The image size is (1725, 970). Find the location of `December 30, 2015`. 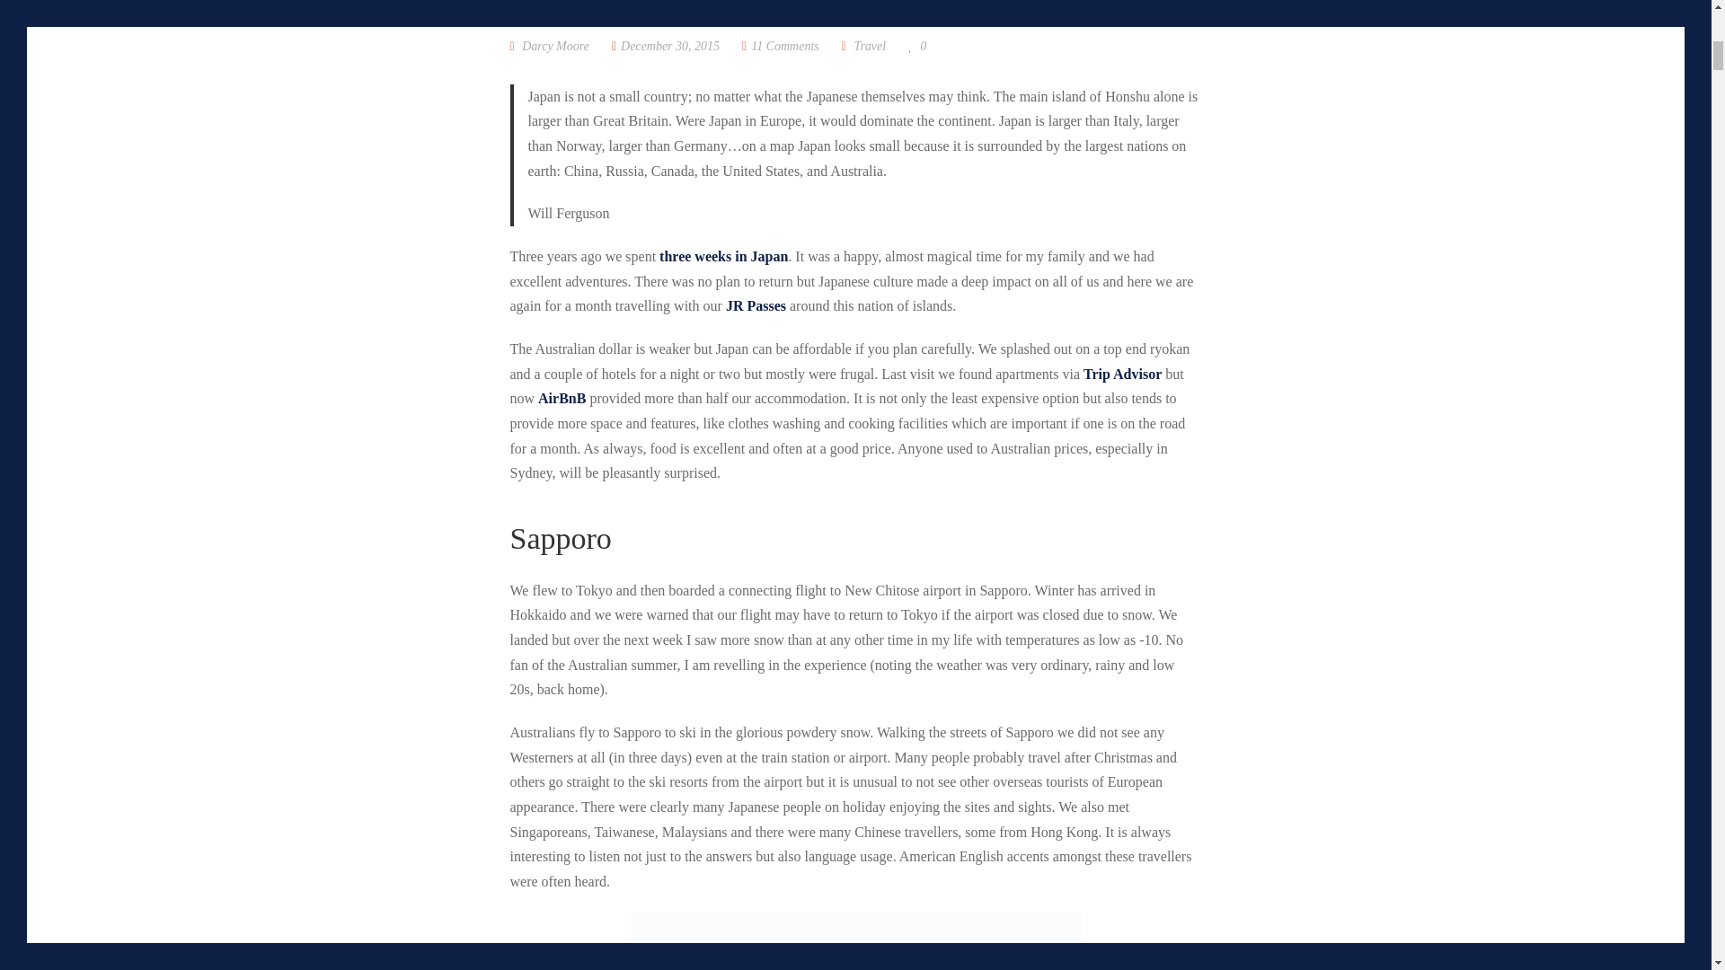

December 30, 2015 is located at coordinates (665, 47).